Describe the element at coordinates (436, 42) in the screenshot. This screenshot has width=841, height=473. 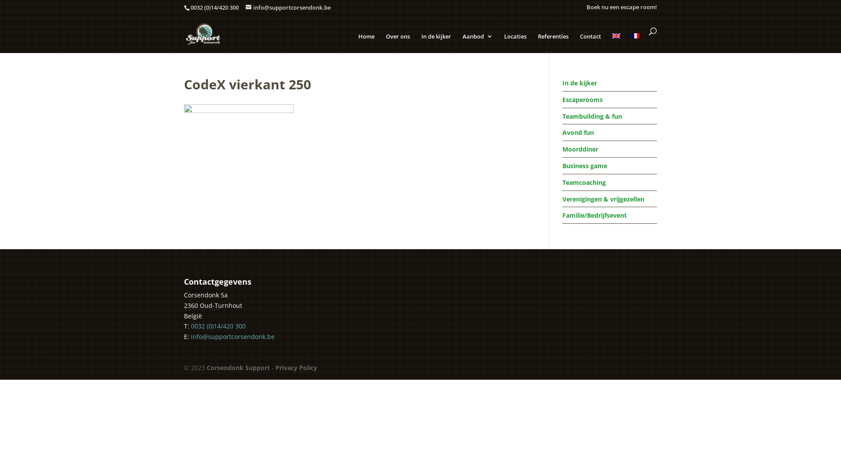
I see `In de kijker` at that location.